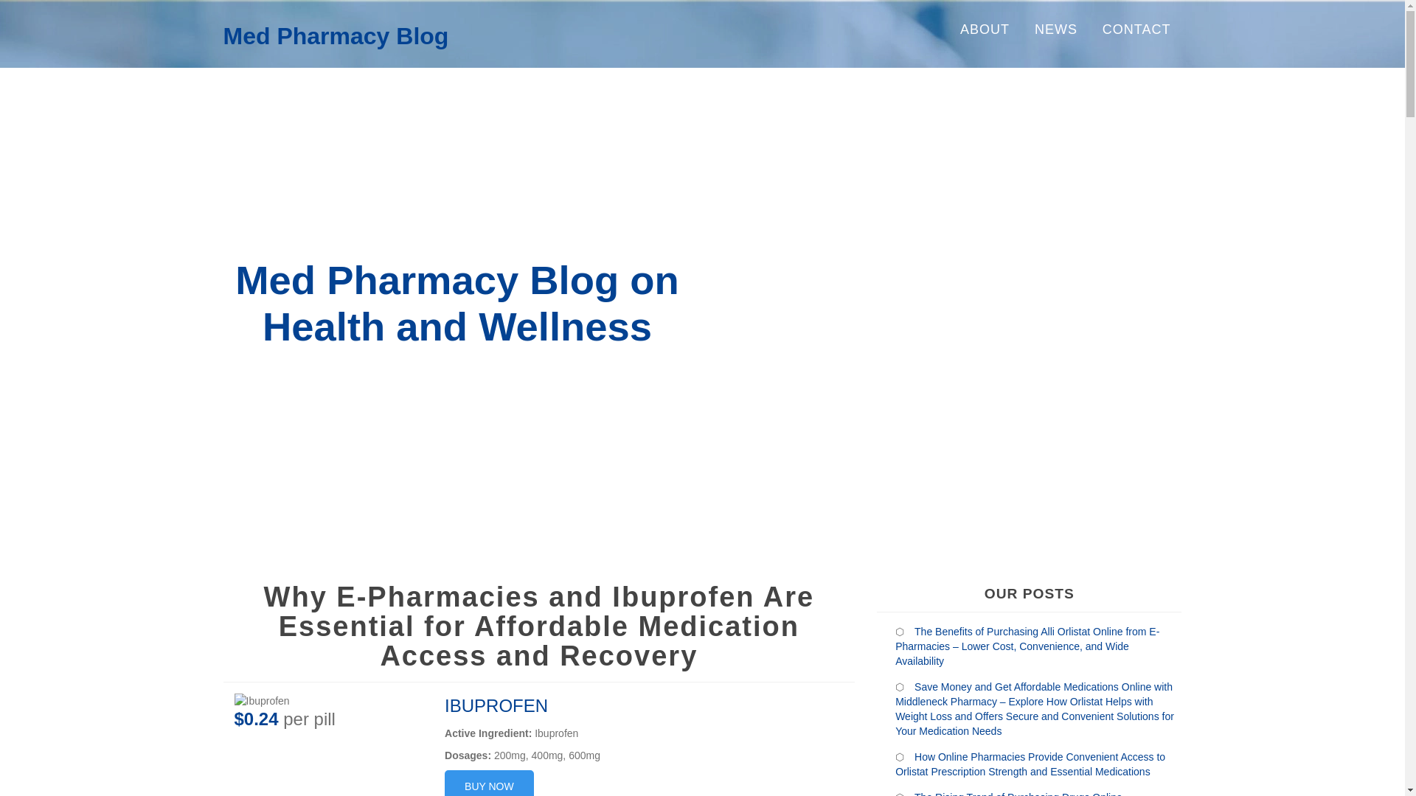 This screenshot has height=796, width=1416. What do you see at coordinates (1137, 29) in the screenshot?
I see `CONTACT` at bounding box center [1137, 29].